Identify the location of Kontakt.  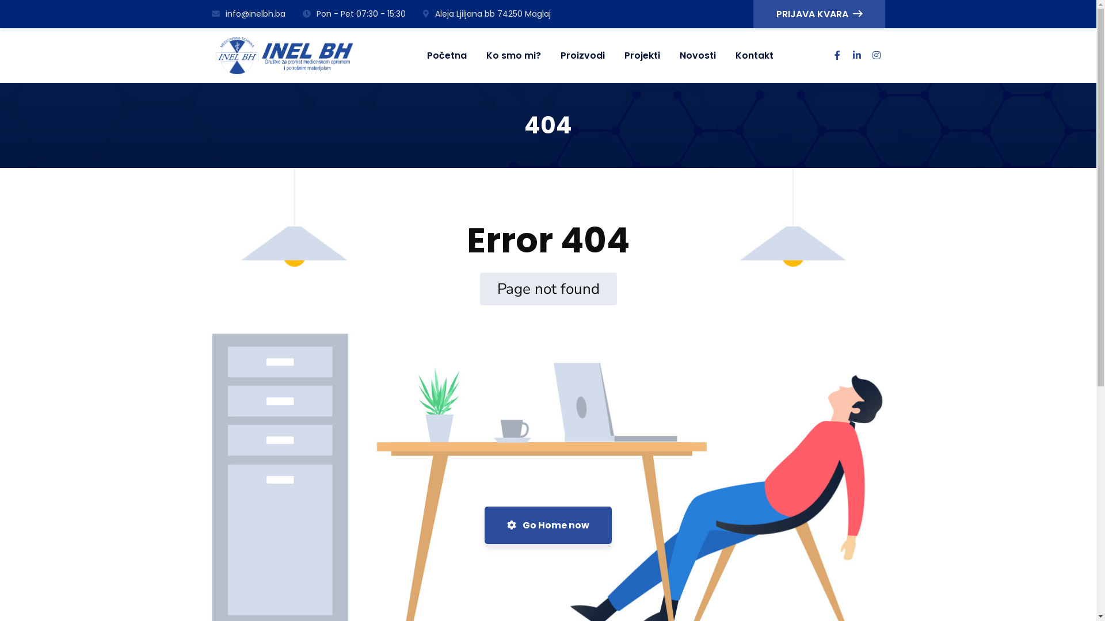
(755, 55).